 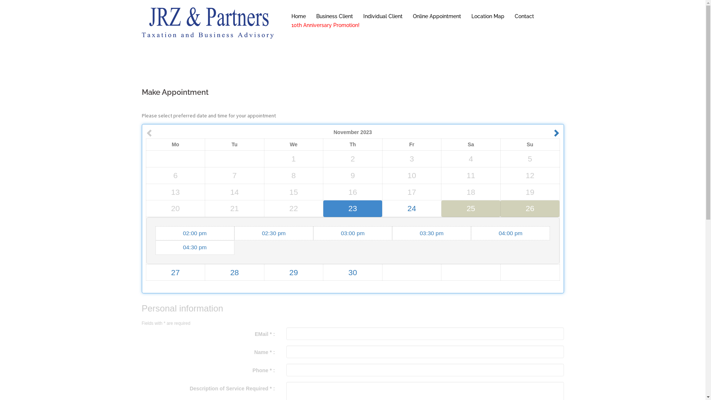 What do you see at coordinates (195, 247) in the screenshot?
I see `04:30 pm` at bounding box center [195, 247].